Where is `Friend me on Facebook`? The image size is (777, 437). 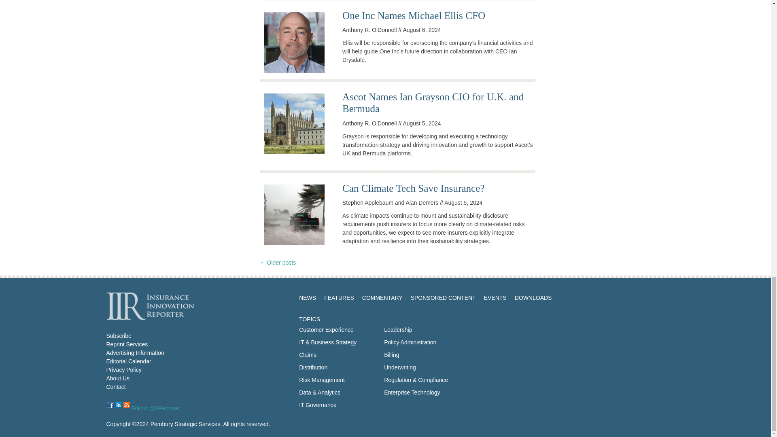
Friend me on Facebook is located at coordinates (110, 405).